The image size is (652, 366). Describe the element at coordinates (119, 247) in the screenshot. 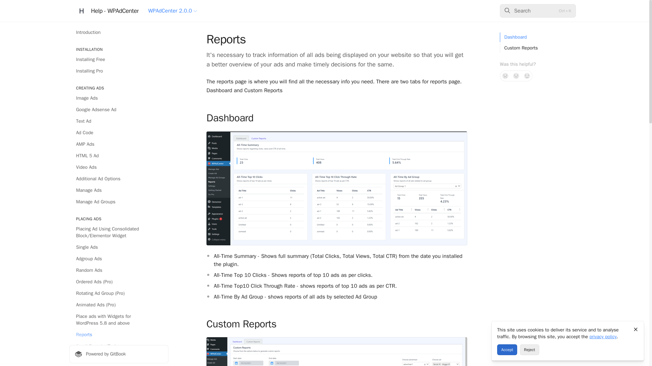

I see `Single Ads` at that location.